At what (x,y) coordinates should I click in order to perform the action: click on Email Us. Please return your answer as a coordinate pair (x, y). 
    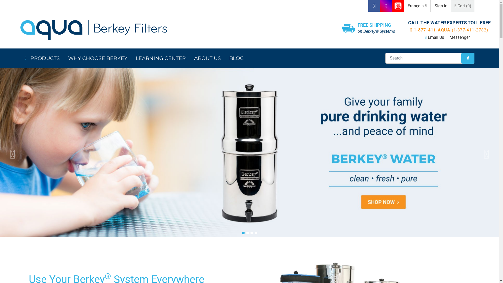
    Looking at the image, I should click on (436, 37).